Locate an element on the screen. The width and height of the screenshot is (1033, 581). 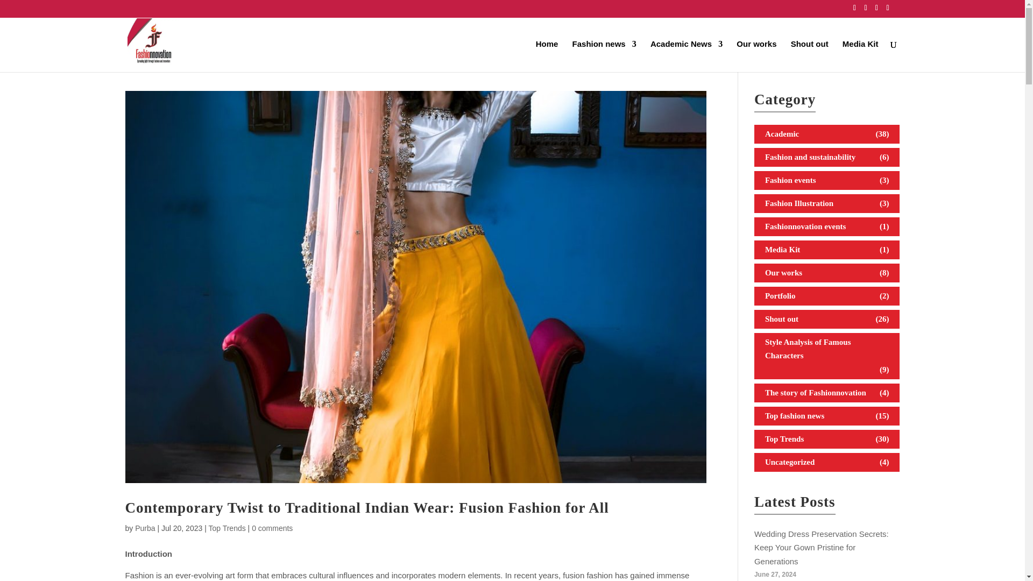
0 comments is located at coordinates (272, 528).